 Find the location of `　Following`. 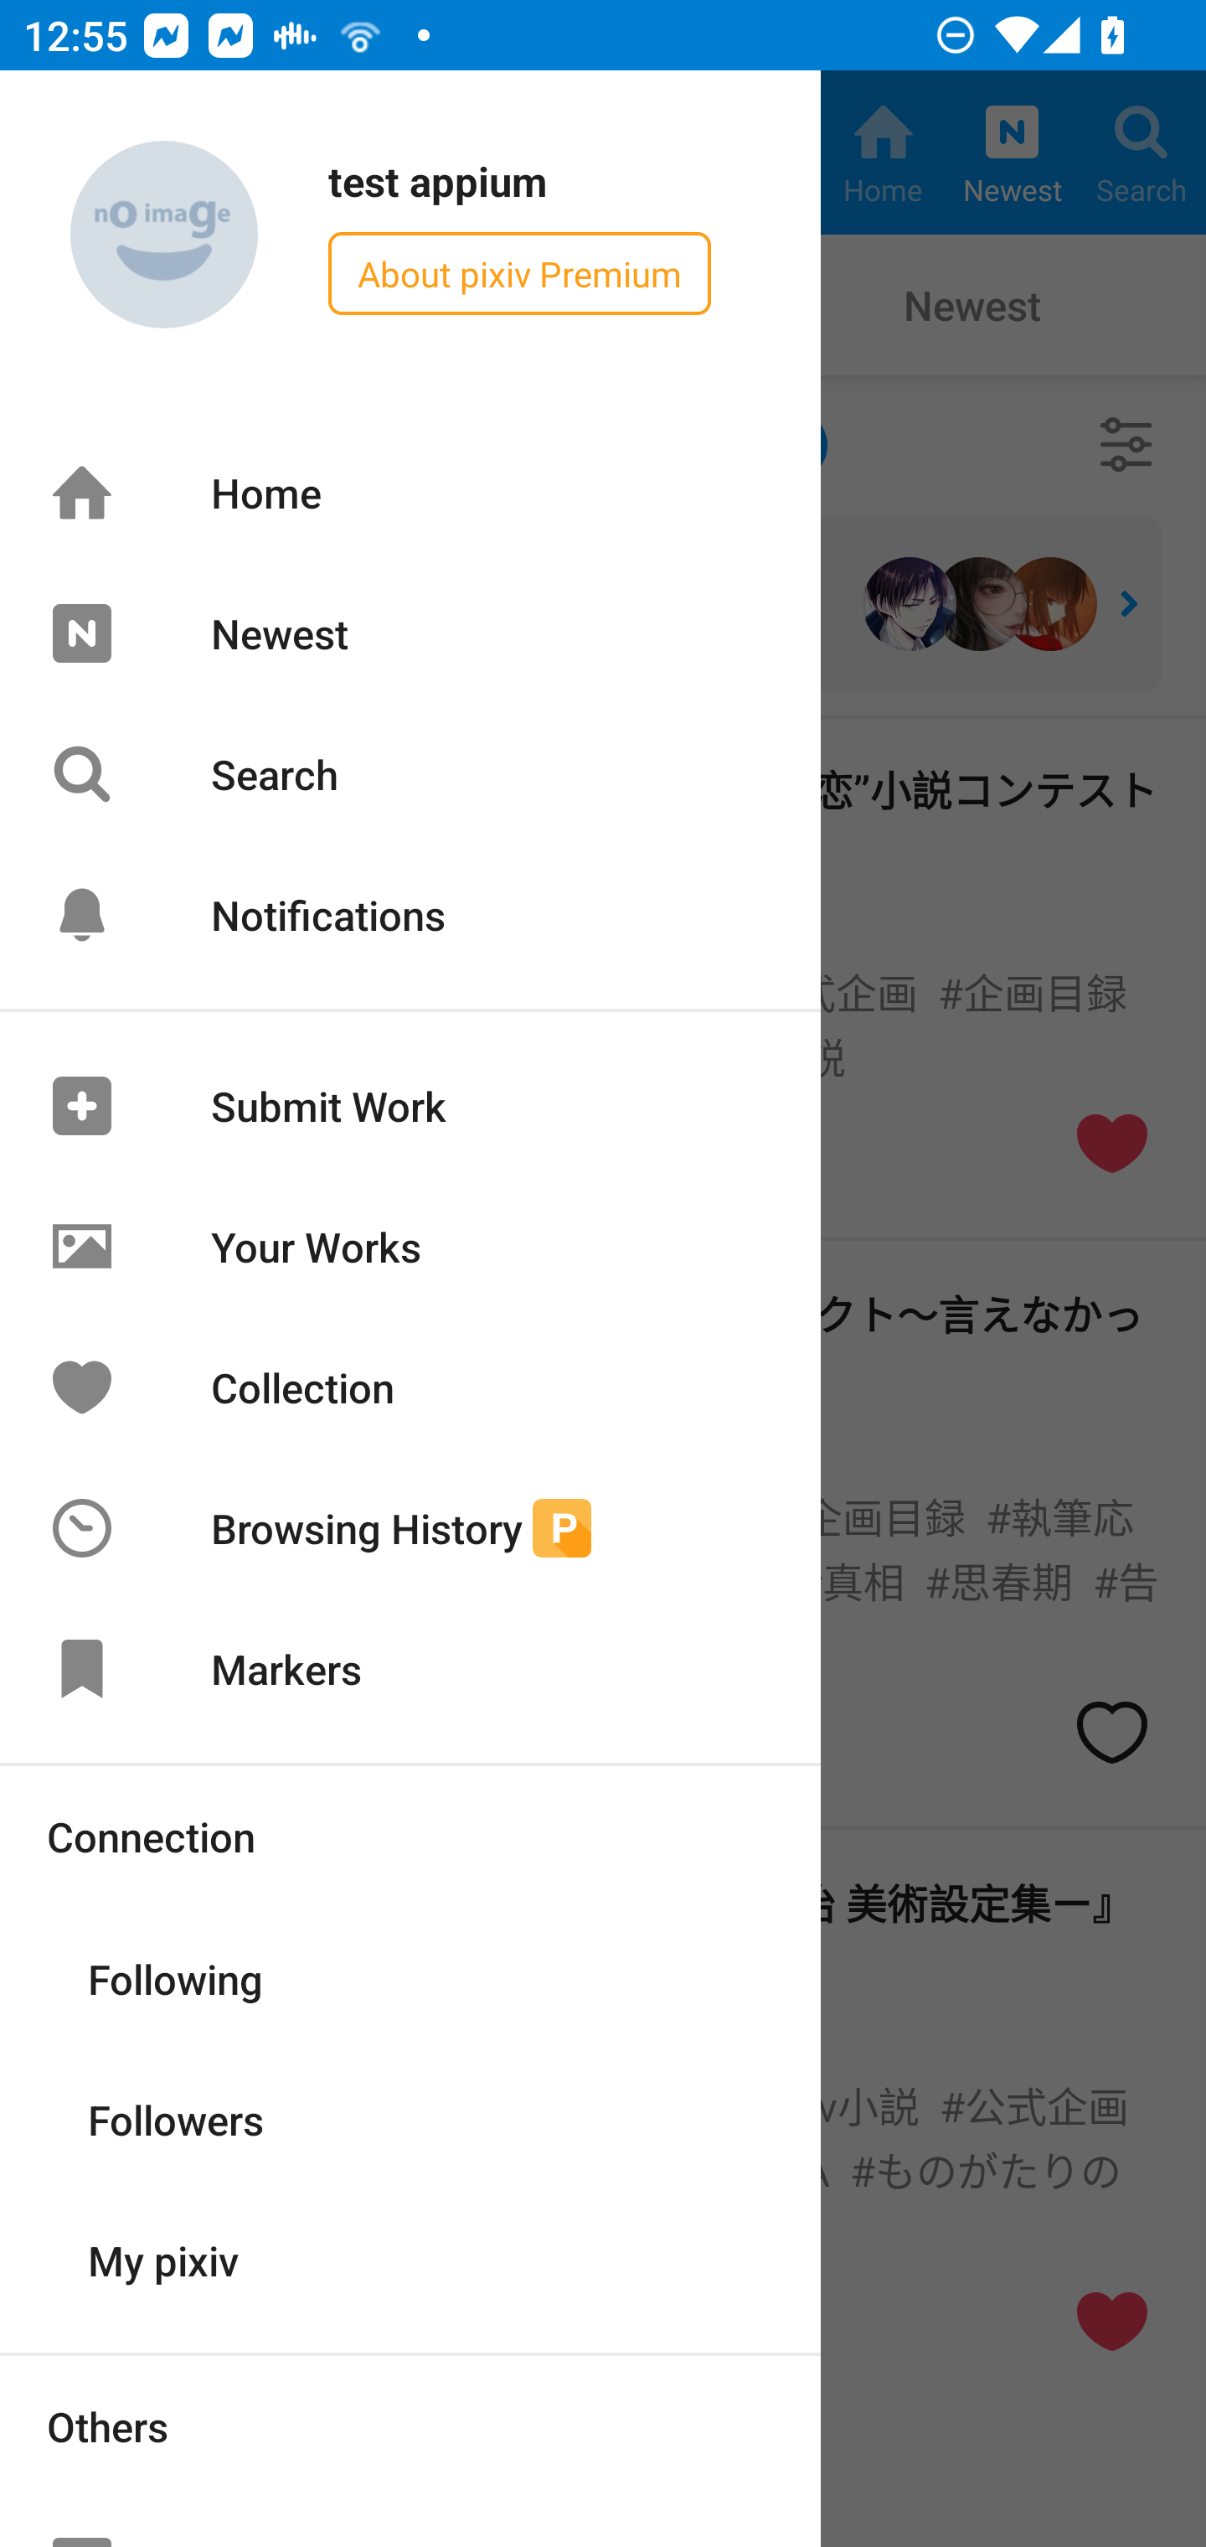

　Following is located at coordinates (410, 1977).